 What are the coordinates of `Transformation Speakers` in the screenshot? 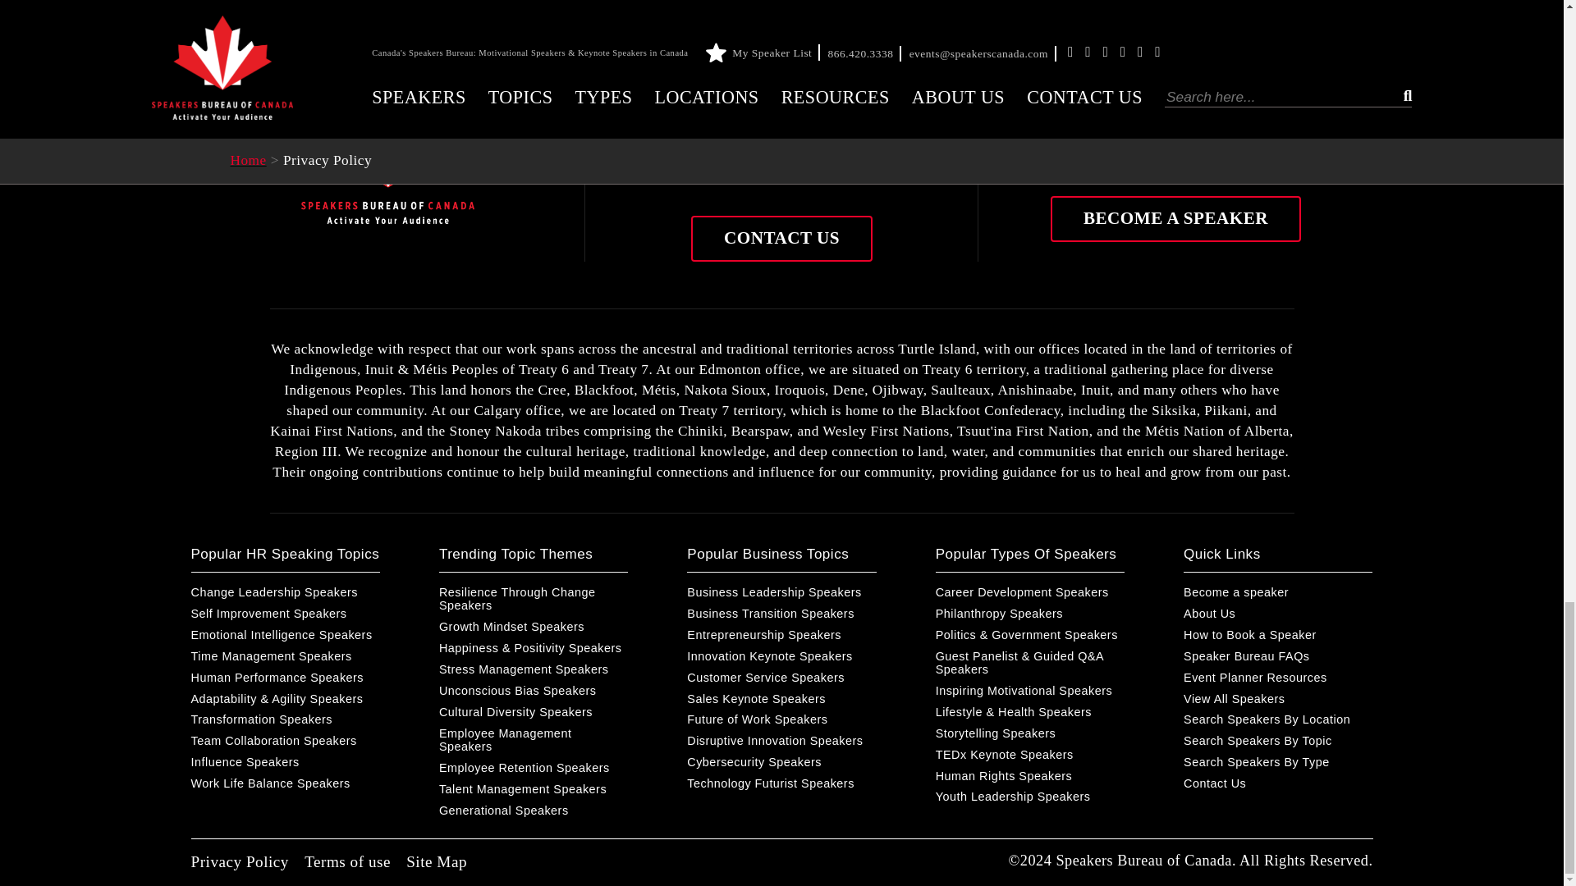 It's located at (285, 719).